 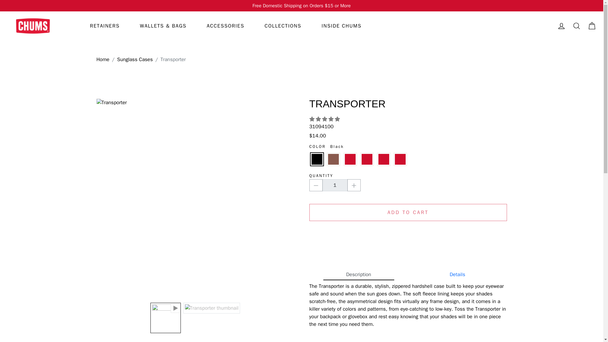 What do you see at coordinates (350, 159) in the screenshot?
I see `Blue  ` at bounding box center [350, 159].